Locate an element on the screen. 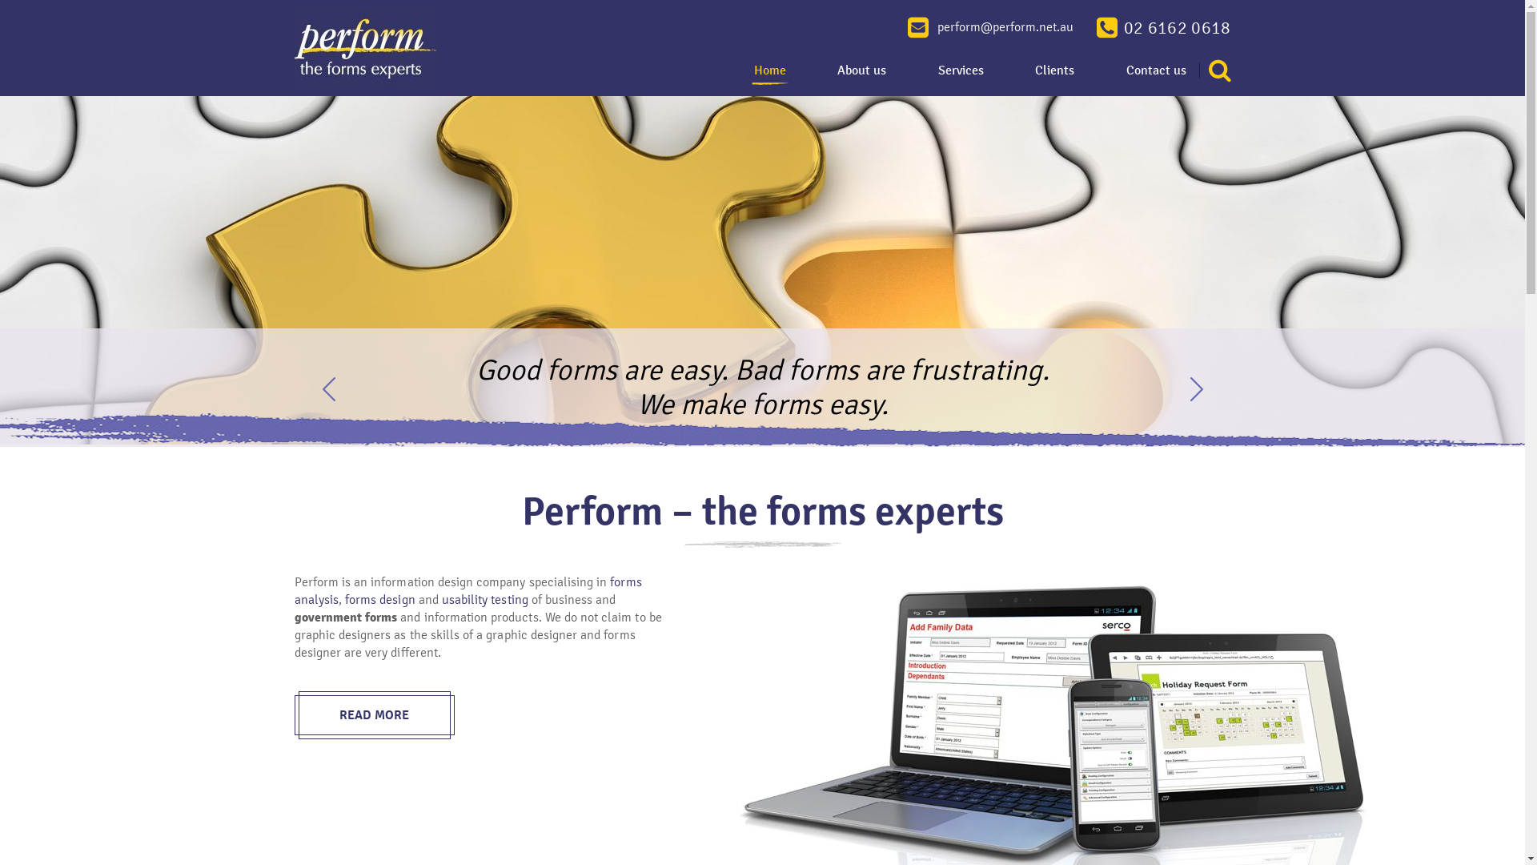 The height and width of the screenshot is (865, 1537). perform@perform.net.au is located at coordinates (991, 27).